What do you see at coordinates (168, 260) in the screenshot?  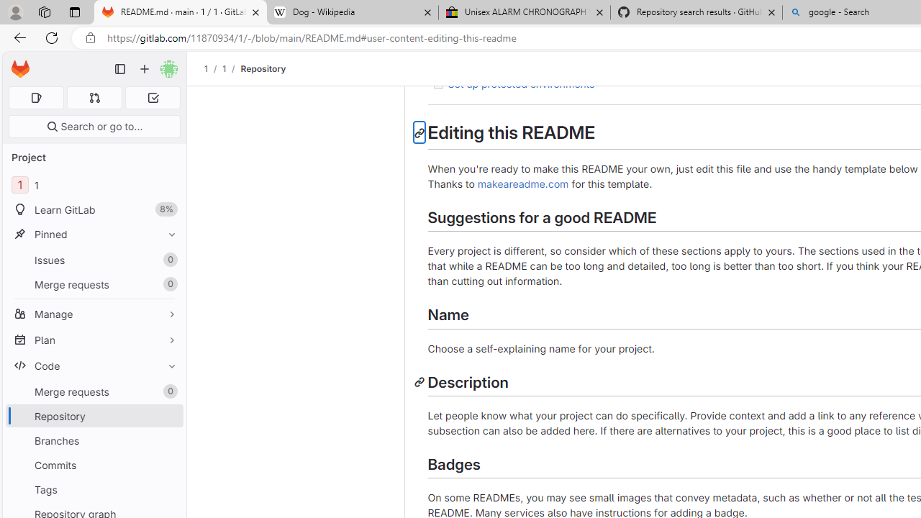 I see `Unpin Issues` at bounding box center [168, 260].